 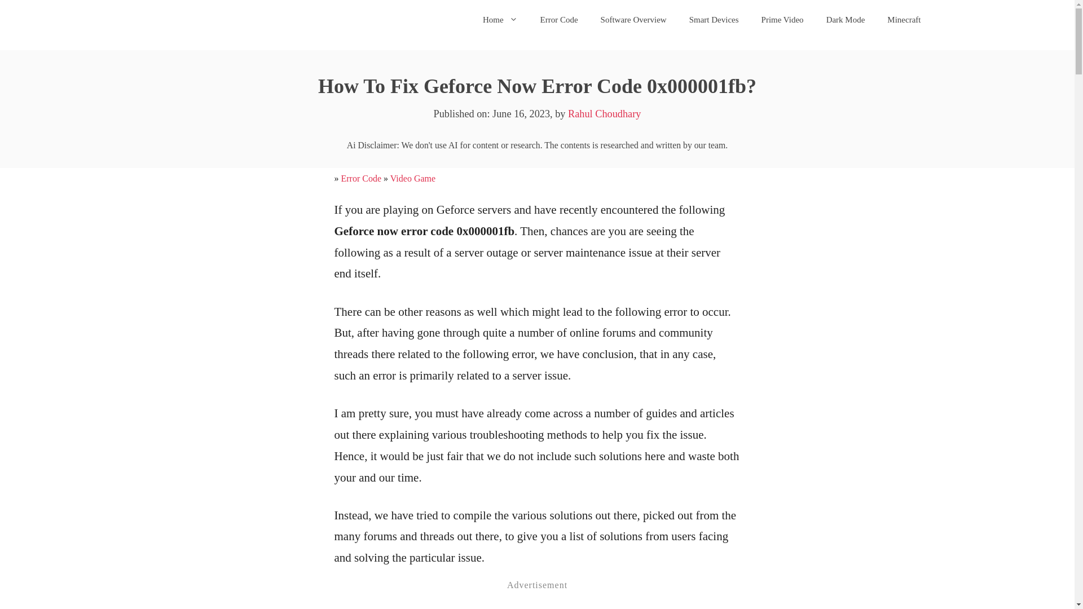 What do you see at coordinates (559, 19) in the screenshot?
I see `Error Code` at bounding box center [559, 19].